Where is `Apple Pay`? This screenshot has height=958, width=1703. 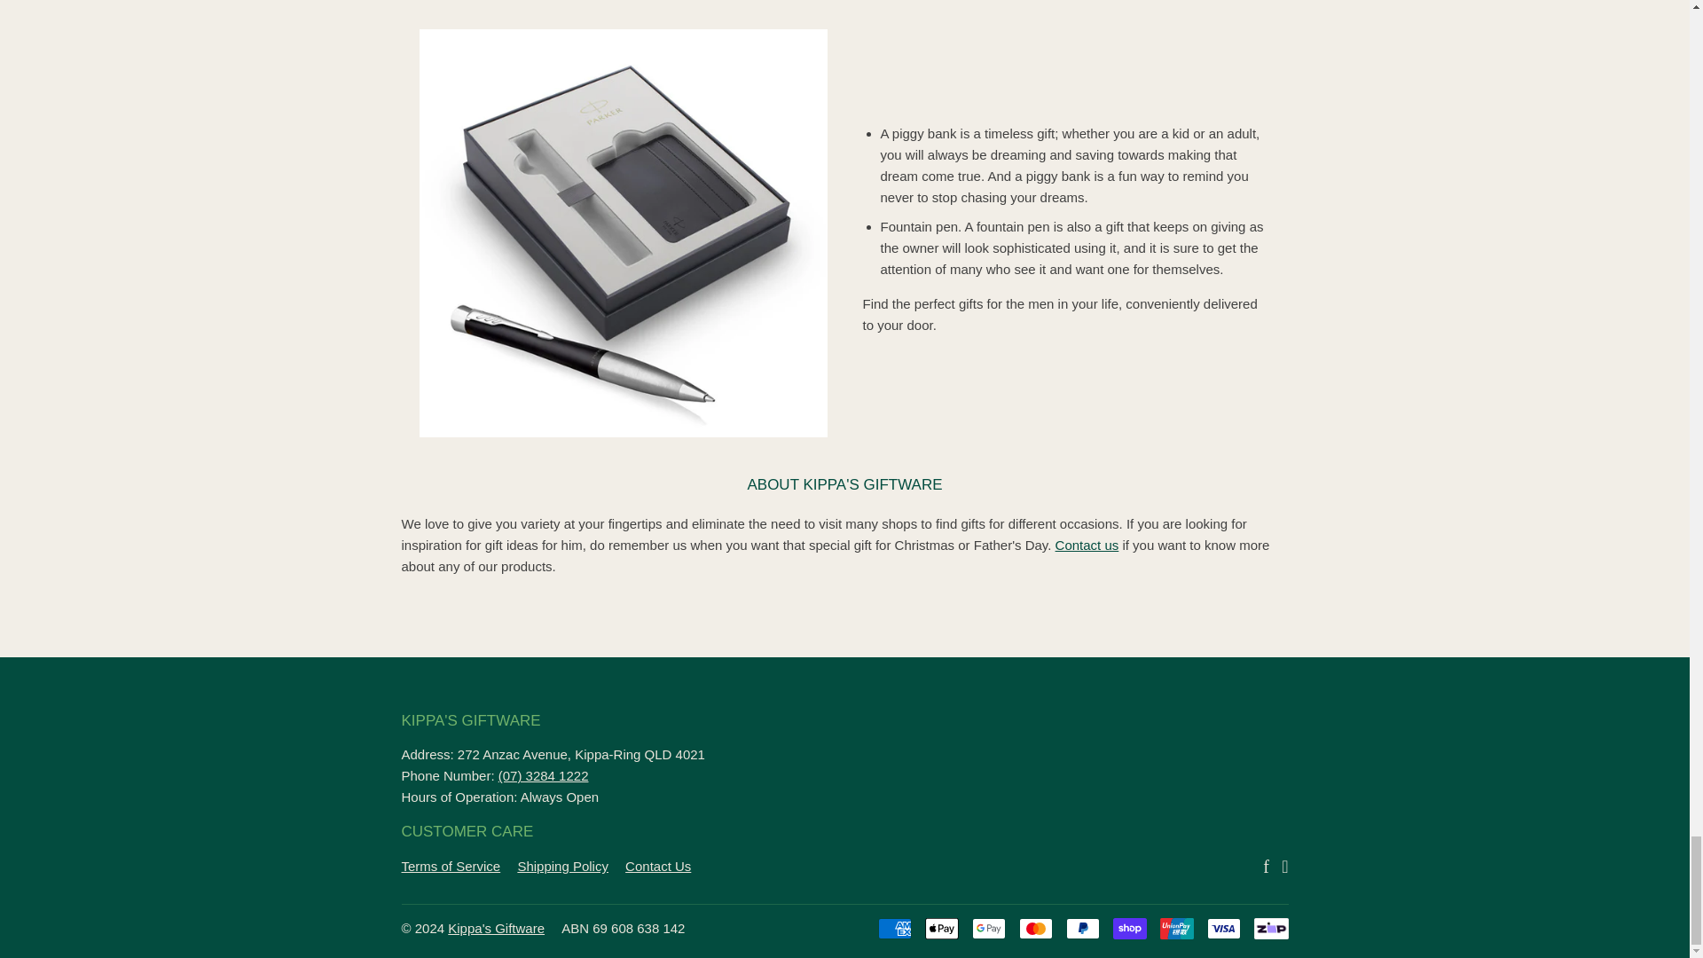
Apple Pay is located at coordinates (941, 928).